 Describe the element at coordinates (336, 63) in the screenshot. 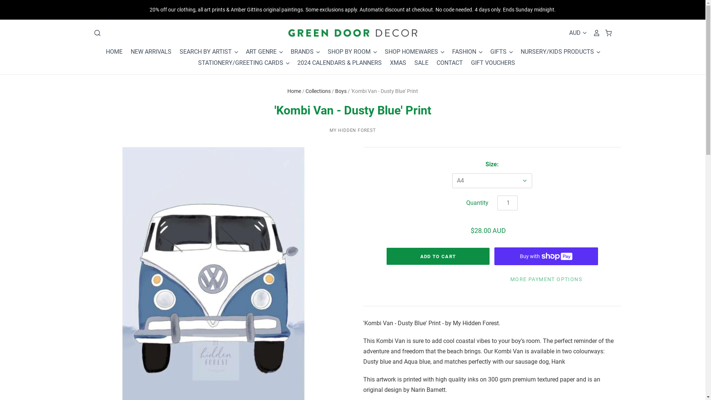

I see `2024 CALENDARS & PLANNERS` at that location.